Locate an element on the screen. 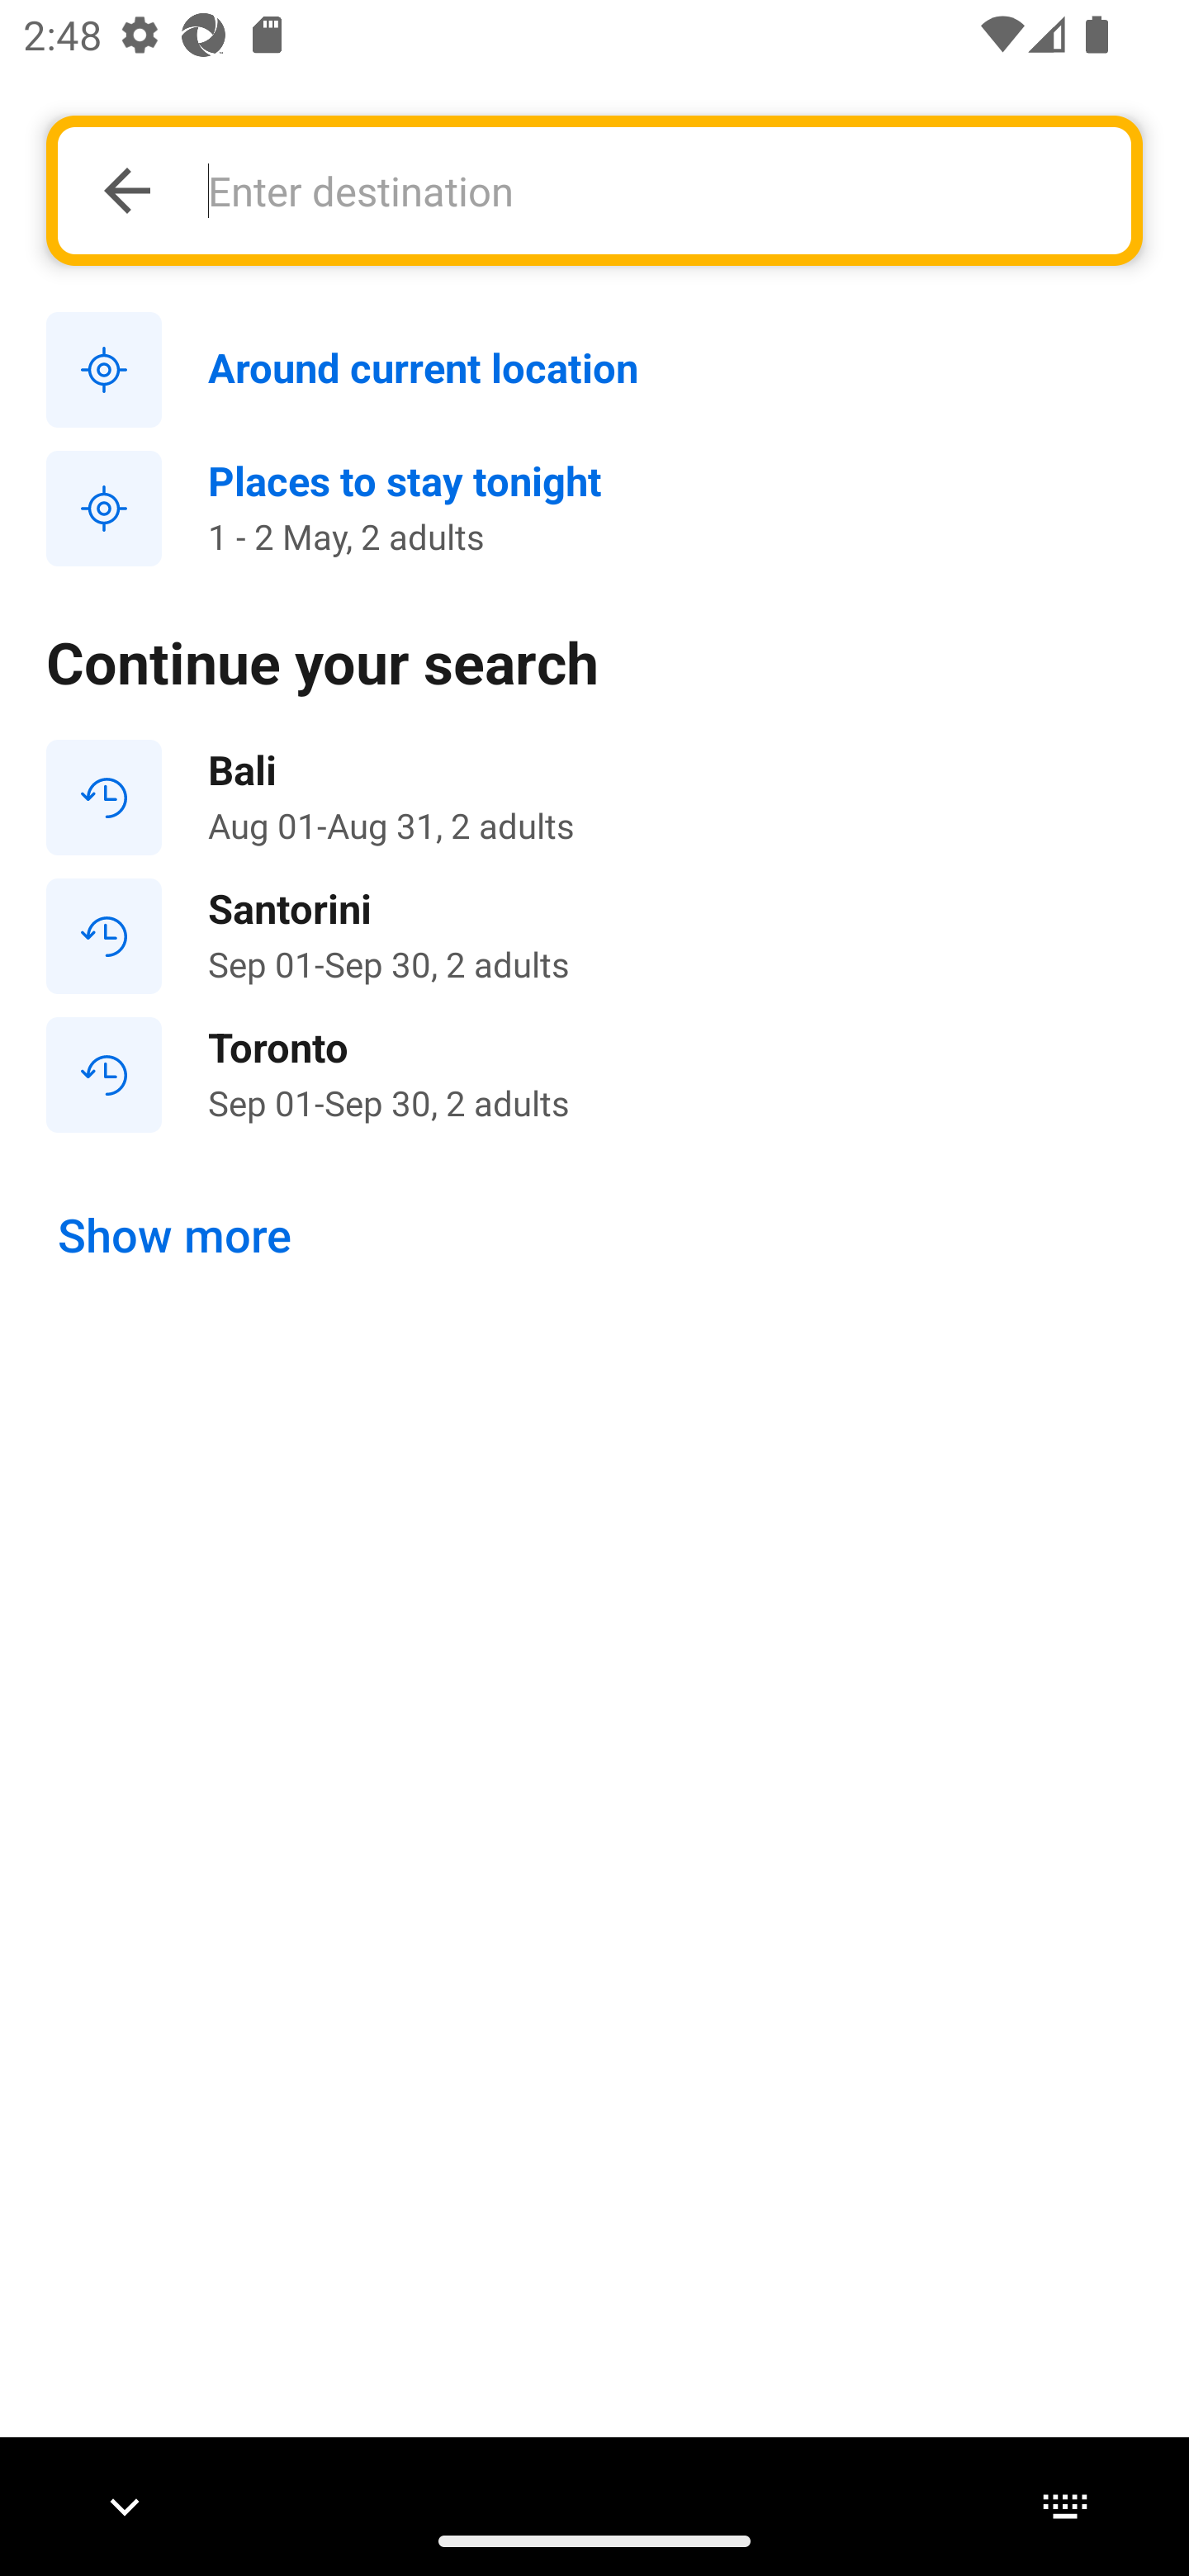 This screenshot has width=1189, height=2576. Enter destination is located at coordinates (651, 190).